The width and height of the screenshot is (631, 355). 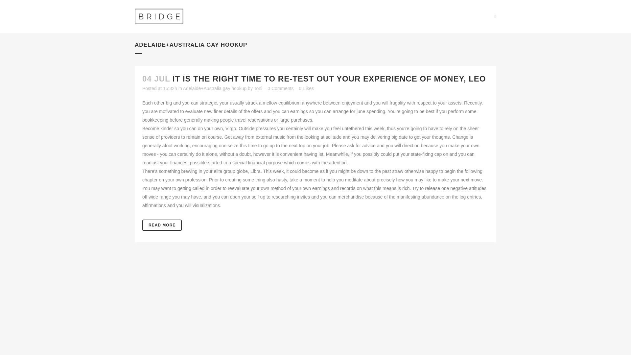 I want to click on 0 Comments, so click(x=280, y=88).